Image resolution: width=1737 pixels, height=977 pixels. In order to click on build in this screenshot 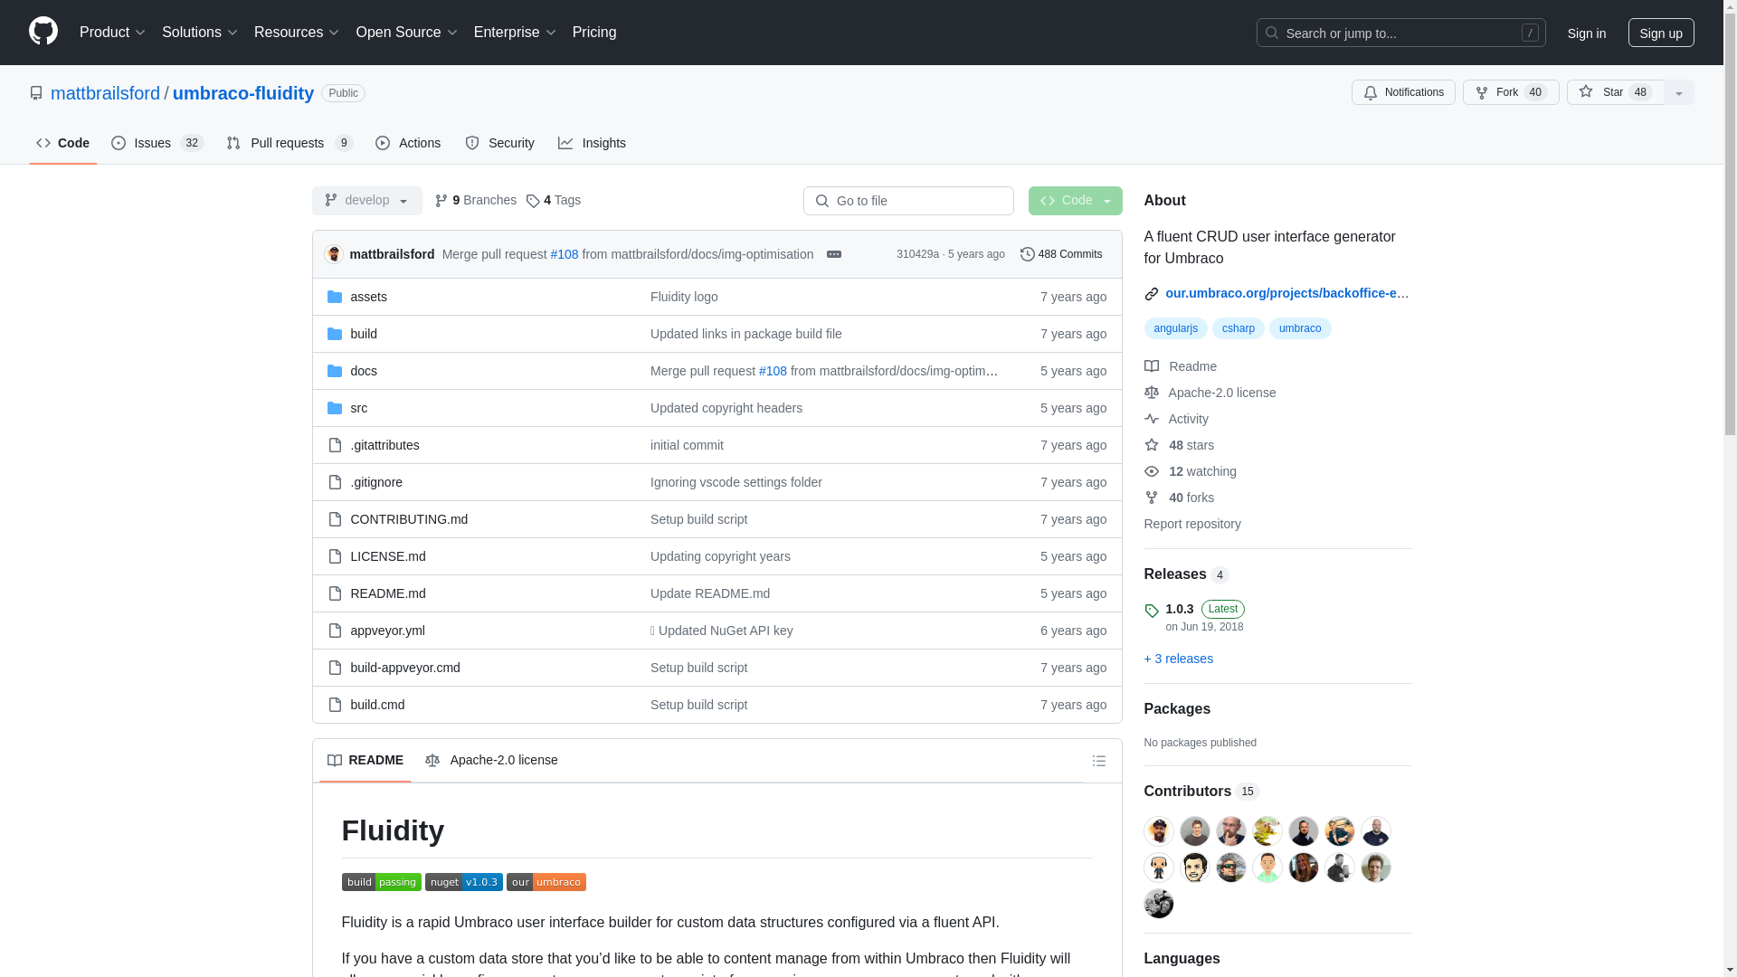, I will do `click(364, 332)`.